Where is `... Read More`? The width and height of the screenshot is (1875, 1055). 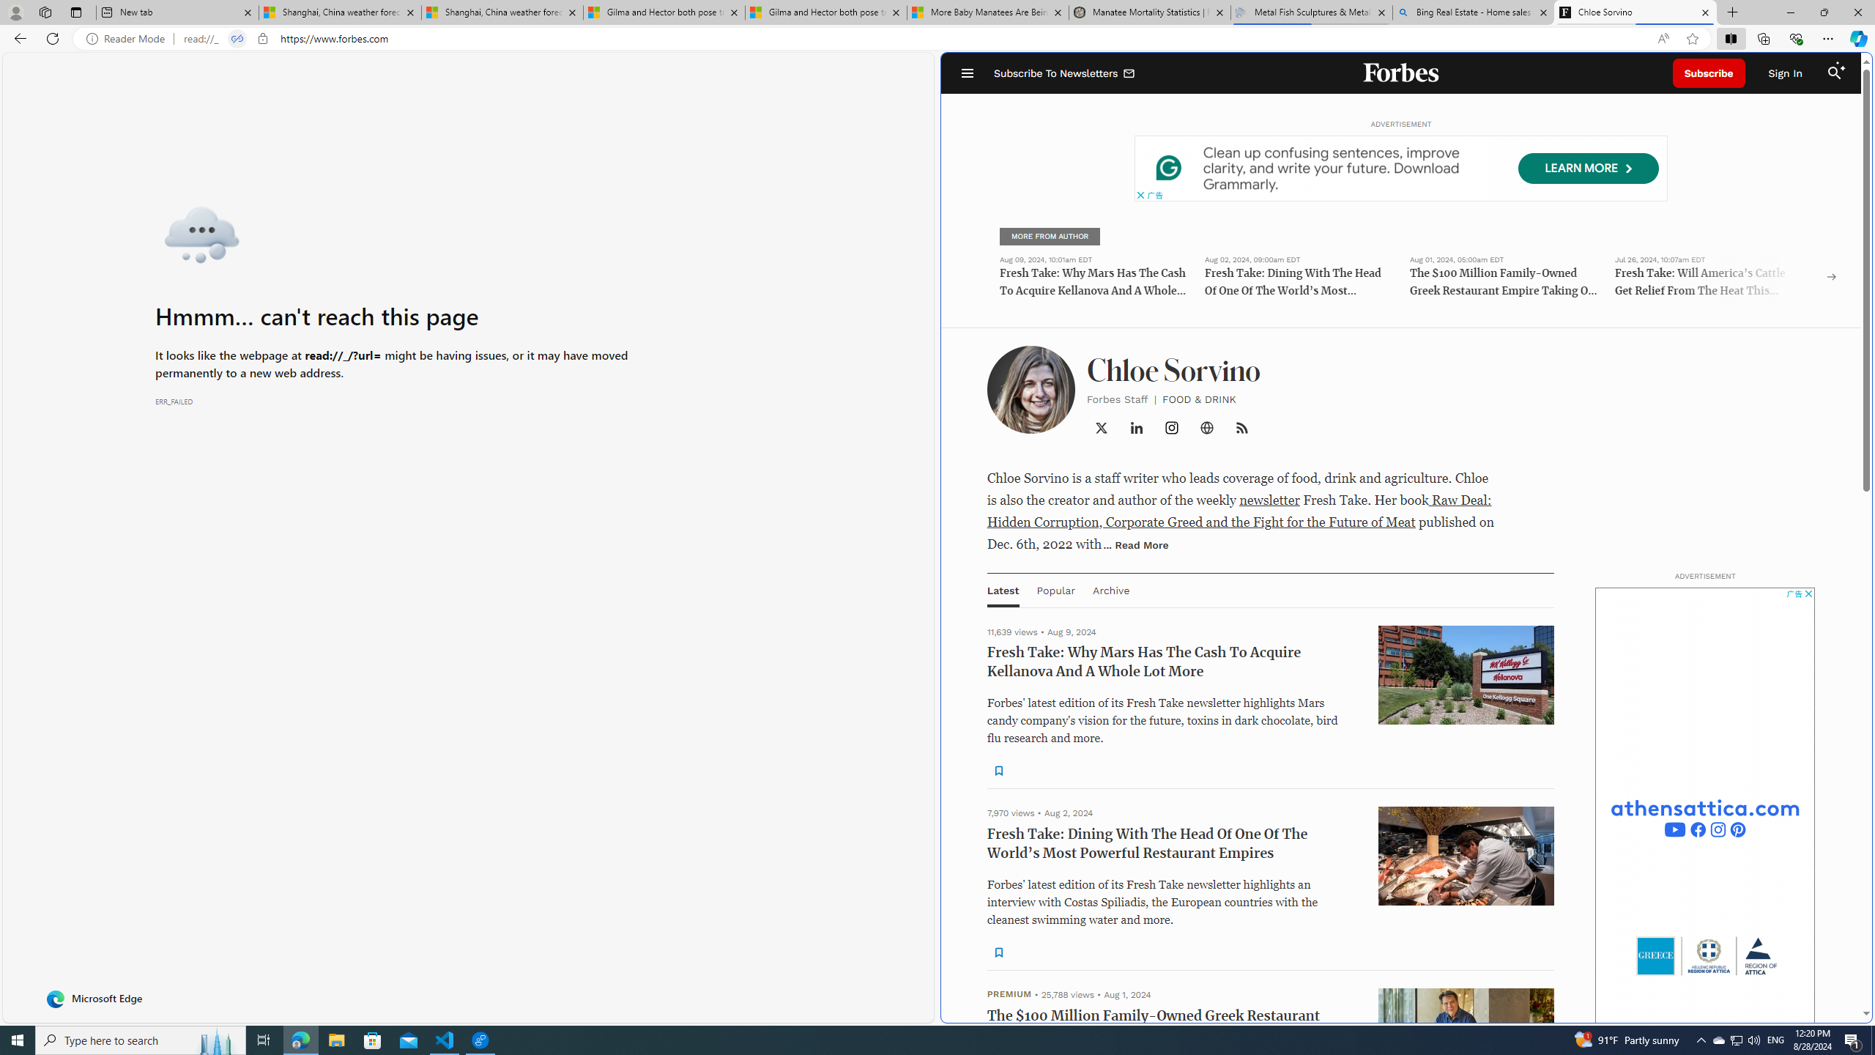 ... Read More is located at coordinates (1135, 544).